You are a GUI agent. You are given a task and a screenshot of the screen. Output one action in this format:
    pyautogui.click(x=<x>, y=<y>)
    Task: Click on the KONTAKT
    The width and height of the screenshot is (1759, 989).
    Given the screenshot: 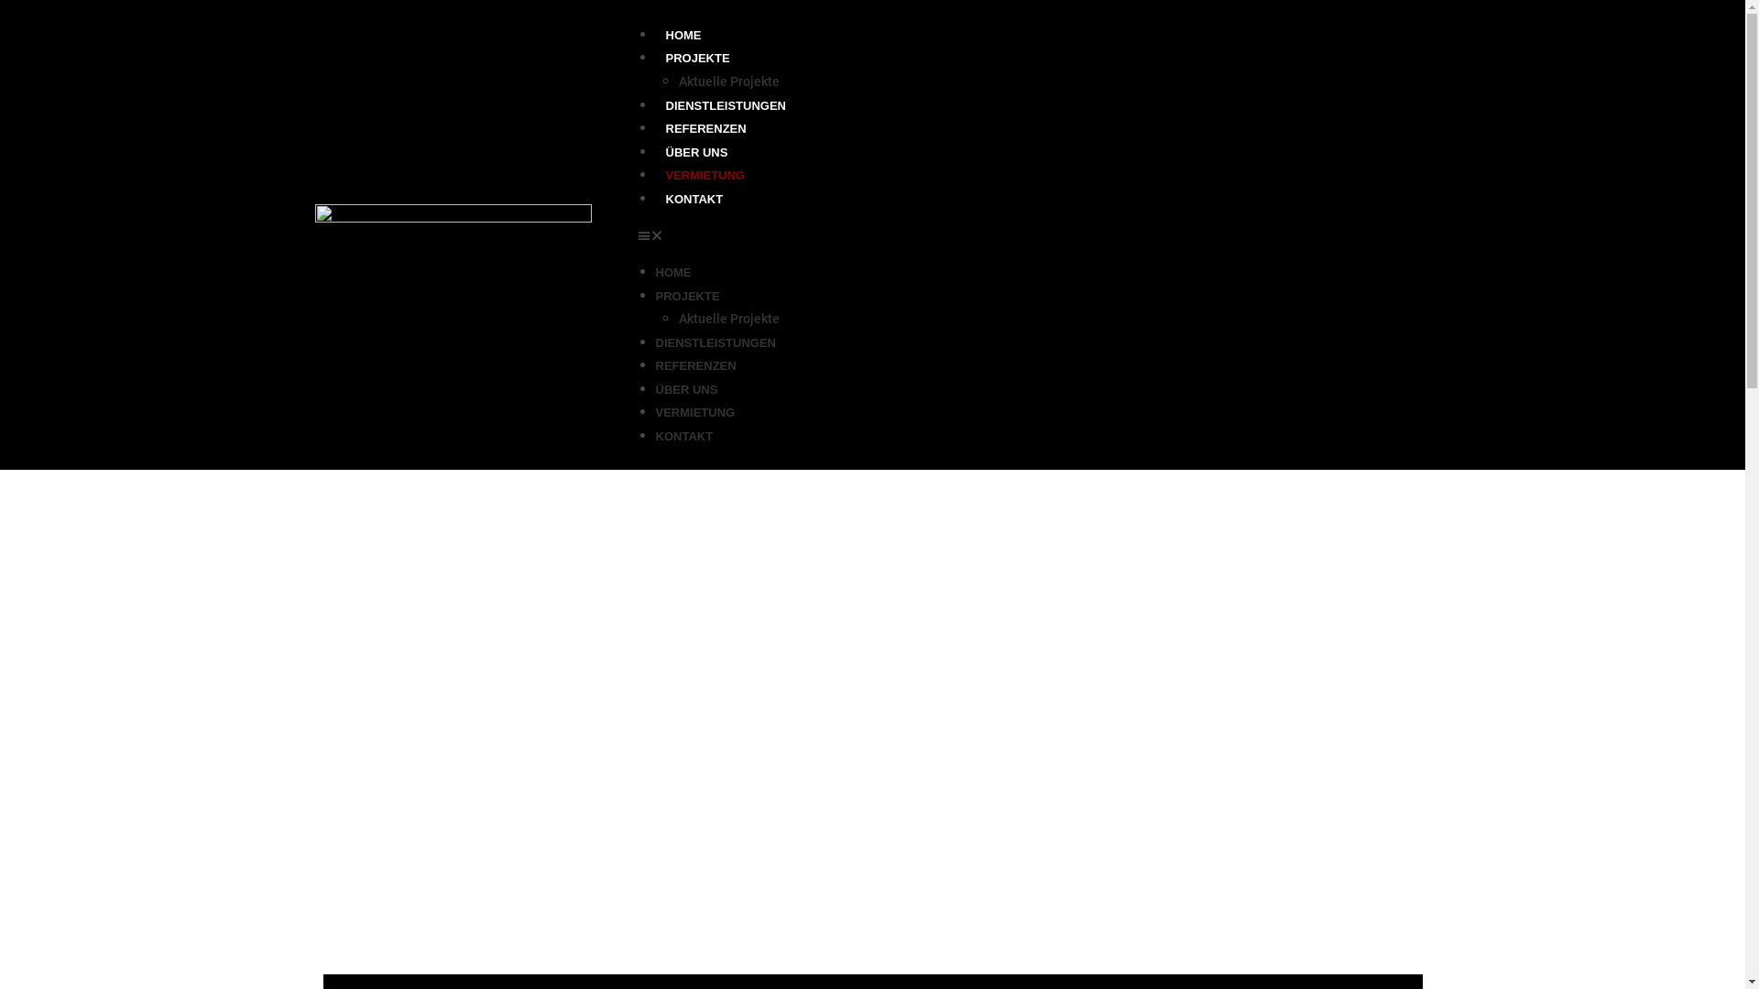 What is the action you would take?
    pyautogui.click(x=694, y=200)
    